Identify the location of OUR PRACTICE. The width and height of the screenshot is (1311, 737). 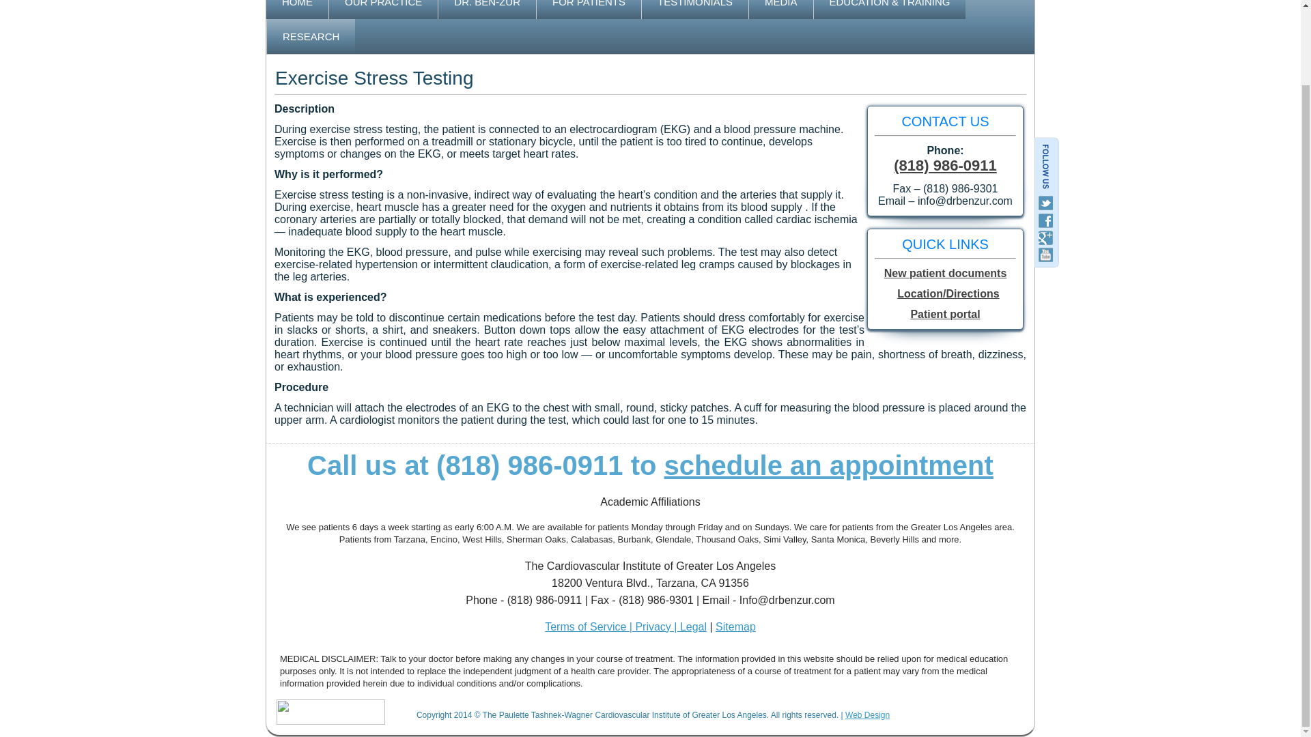
(383, 10).